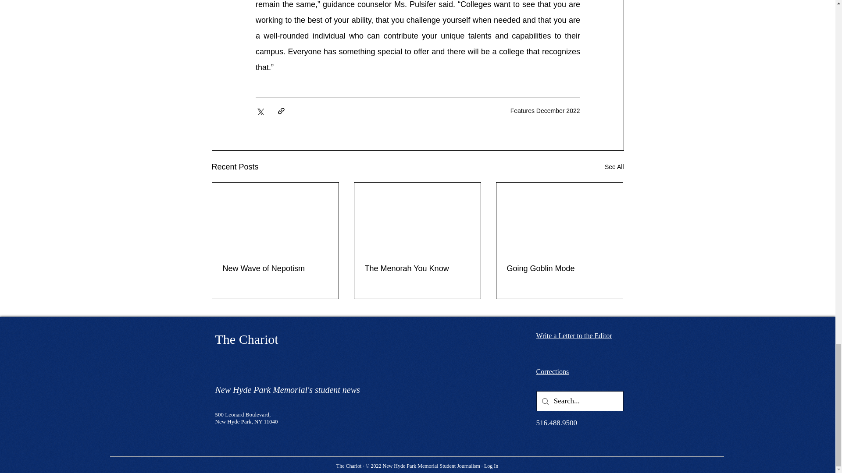  What do you see at coordinates (552, 371) in the screenshot?
I see `Corrections` at bounding box center [552, 371].